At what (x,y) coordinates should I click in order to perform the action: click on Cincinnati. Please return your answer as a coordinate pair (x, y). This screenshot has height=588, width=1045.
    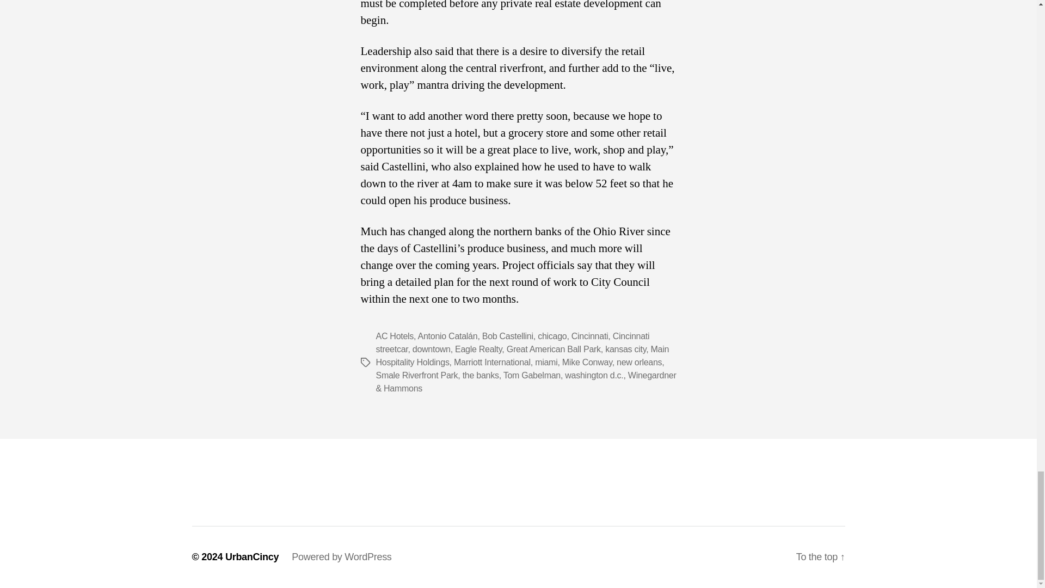
    Looking at the image, I should click on (590, 336).